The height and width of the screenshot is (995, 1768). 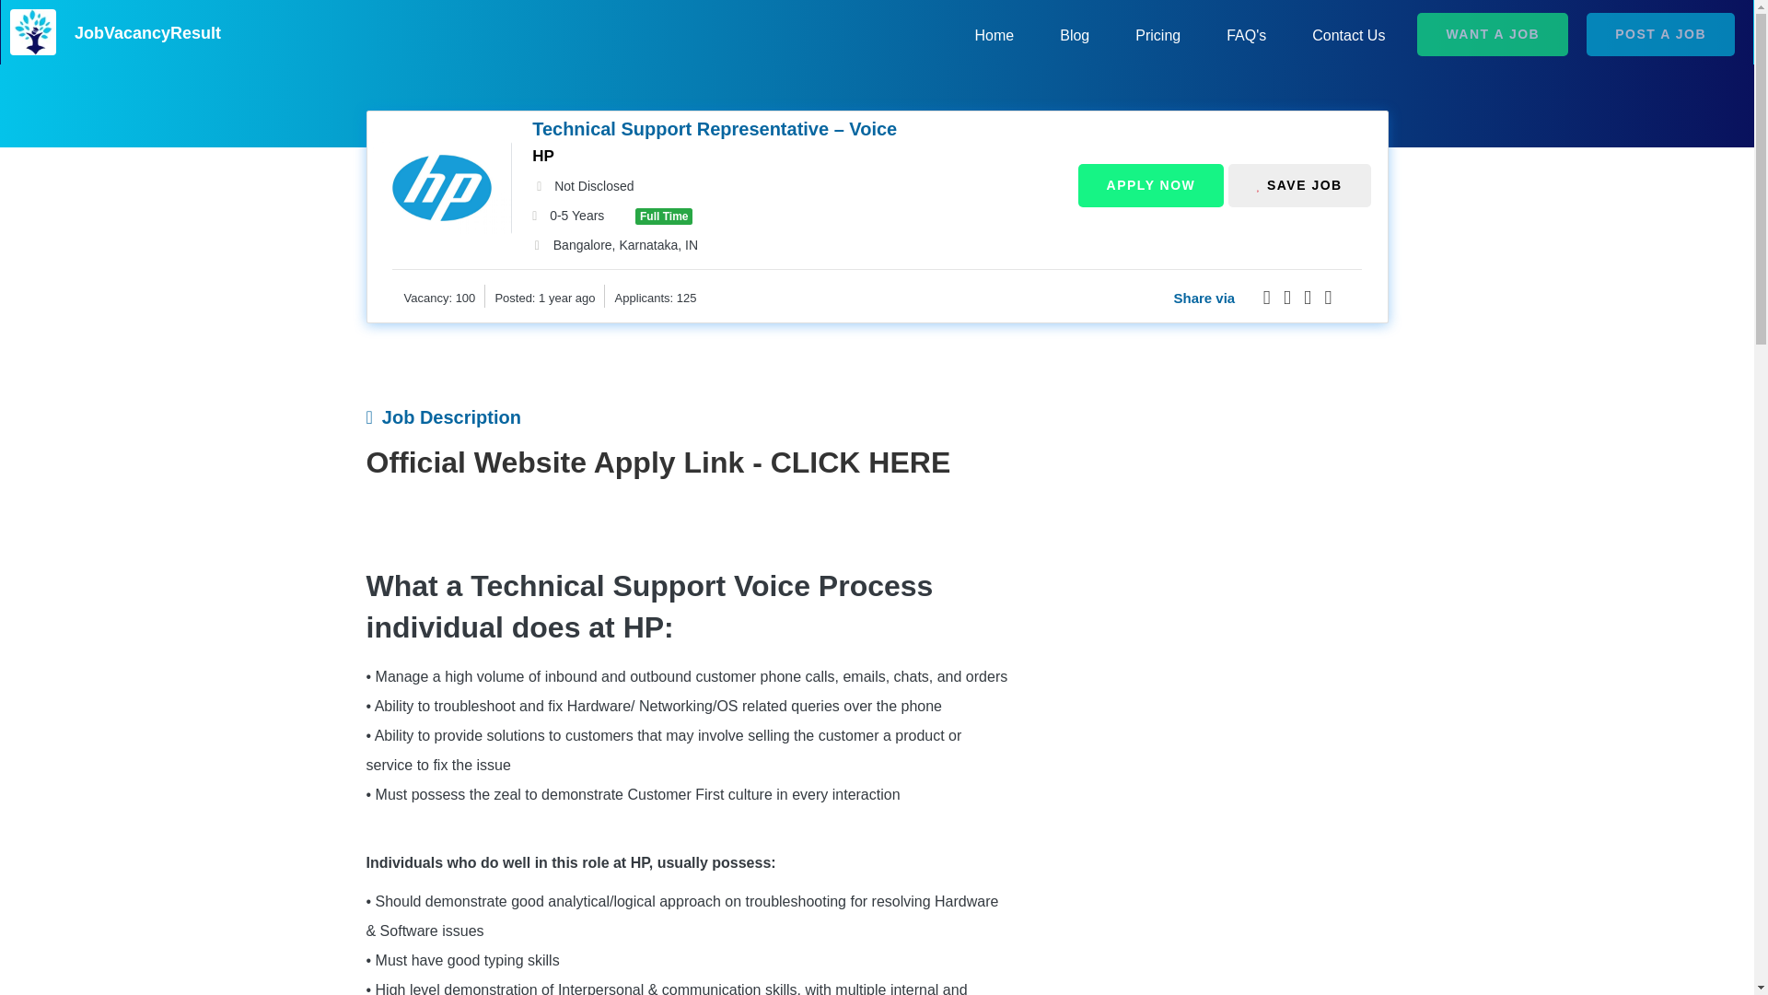 What do you see at coordinates (1348, 35) in the screenshot?
I see `Contact Us` at bounding box center [1348, 35].